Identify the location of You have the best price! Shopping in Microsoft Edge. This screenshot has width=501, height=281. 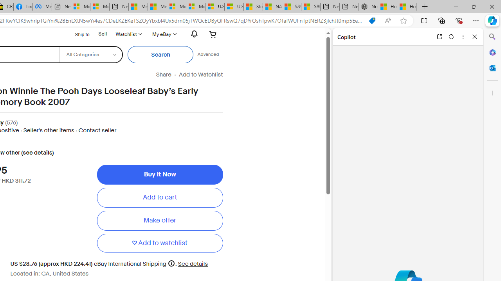
(372, 21).